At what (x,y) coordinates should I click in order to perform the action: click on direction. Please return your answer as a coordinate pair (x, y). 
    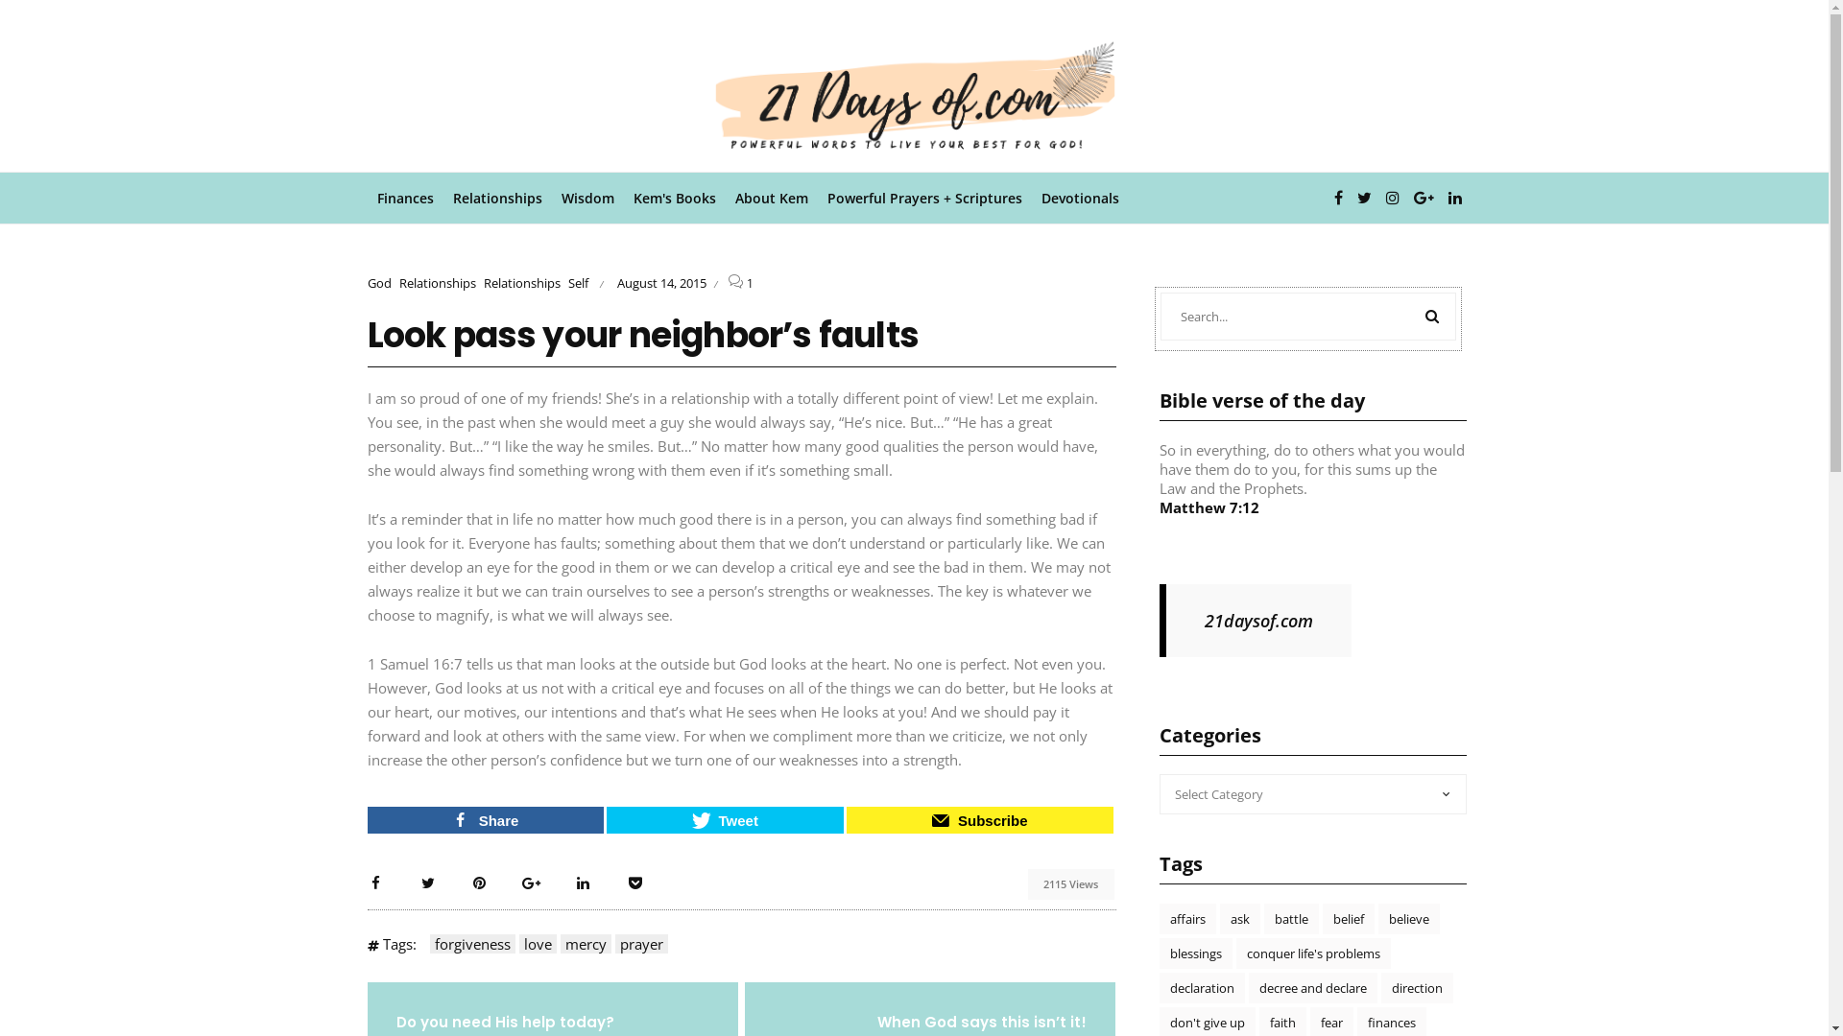
    Looking at the image, I should click on (1417, 988).